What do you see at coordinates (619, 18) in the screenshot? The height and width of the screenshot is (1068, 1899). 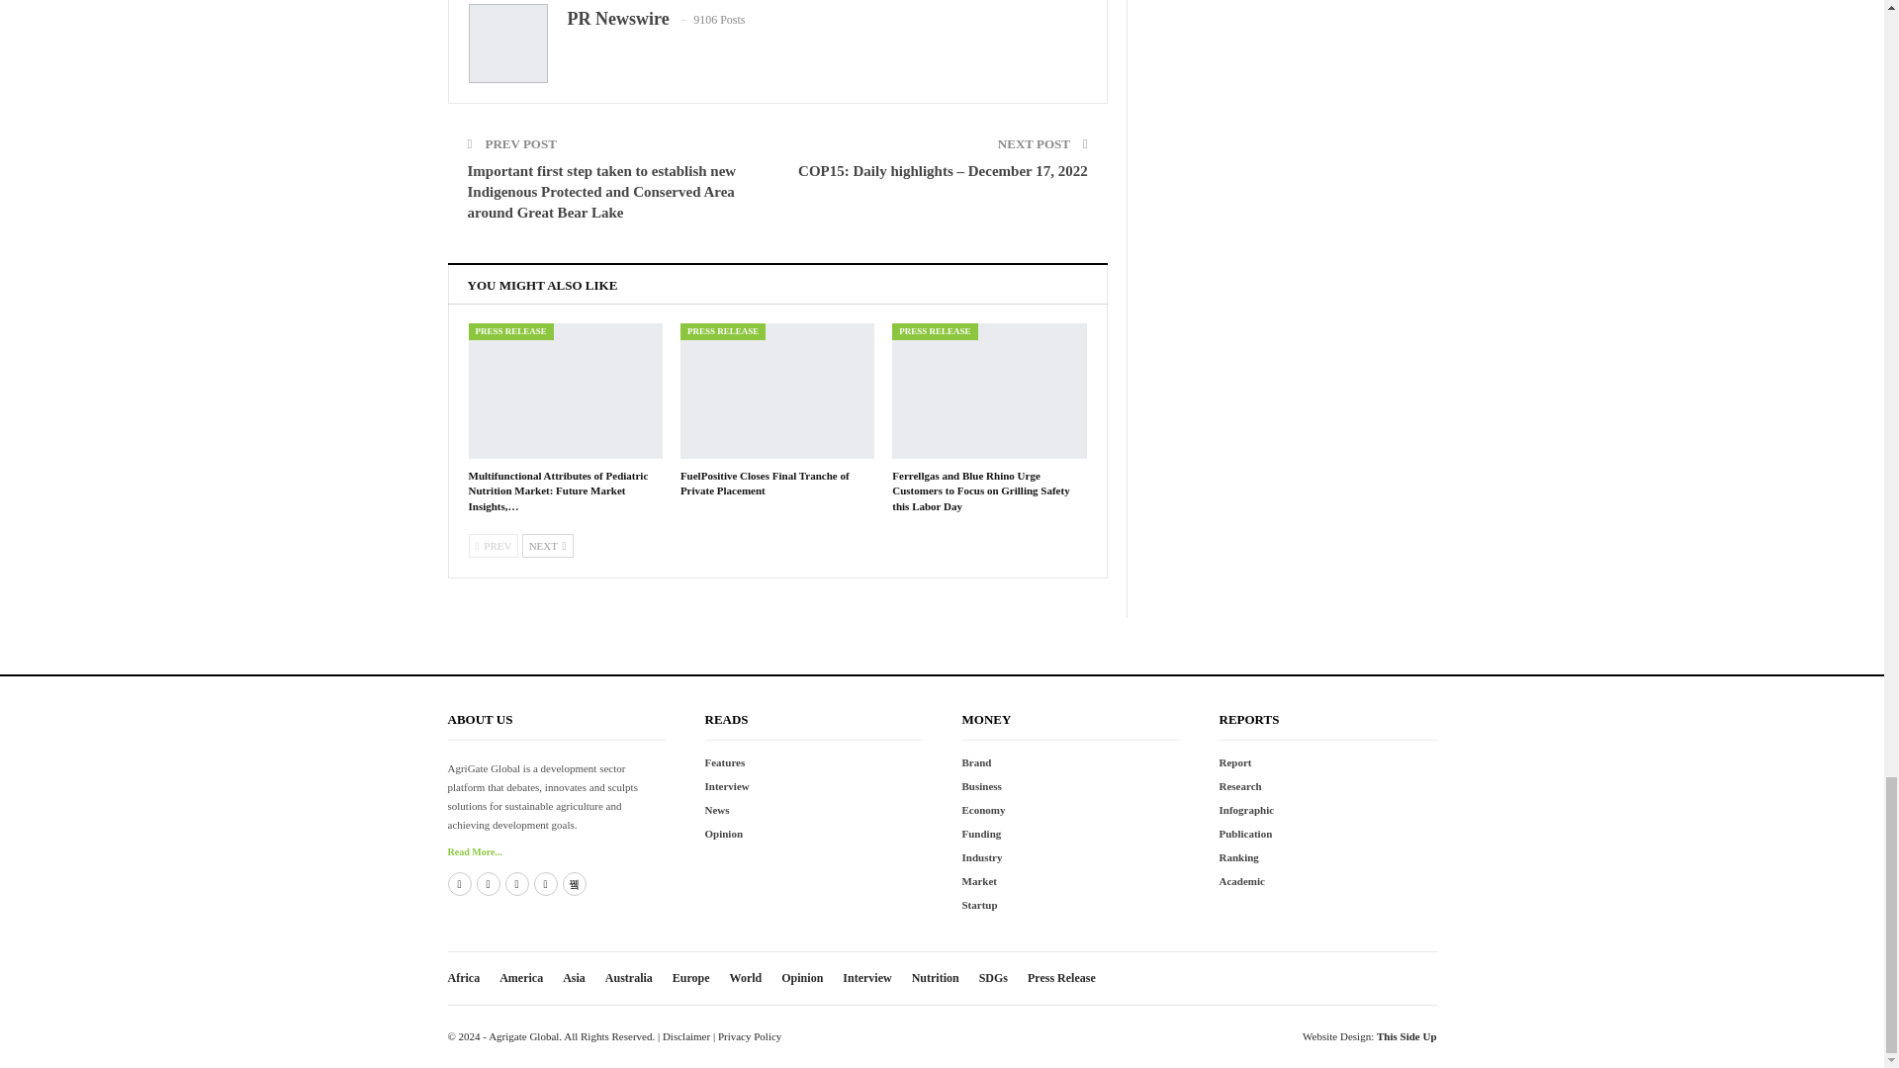 I see `PR Newswire` at bounding box center [619, 18].